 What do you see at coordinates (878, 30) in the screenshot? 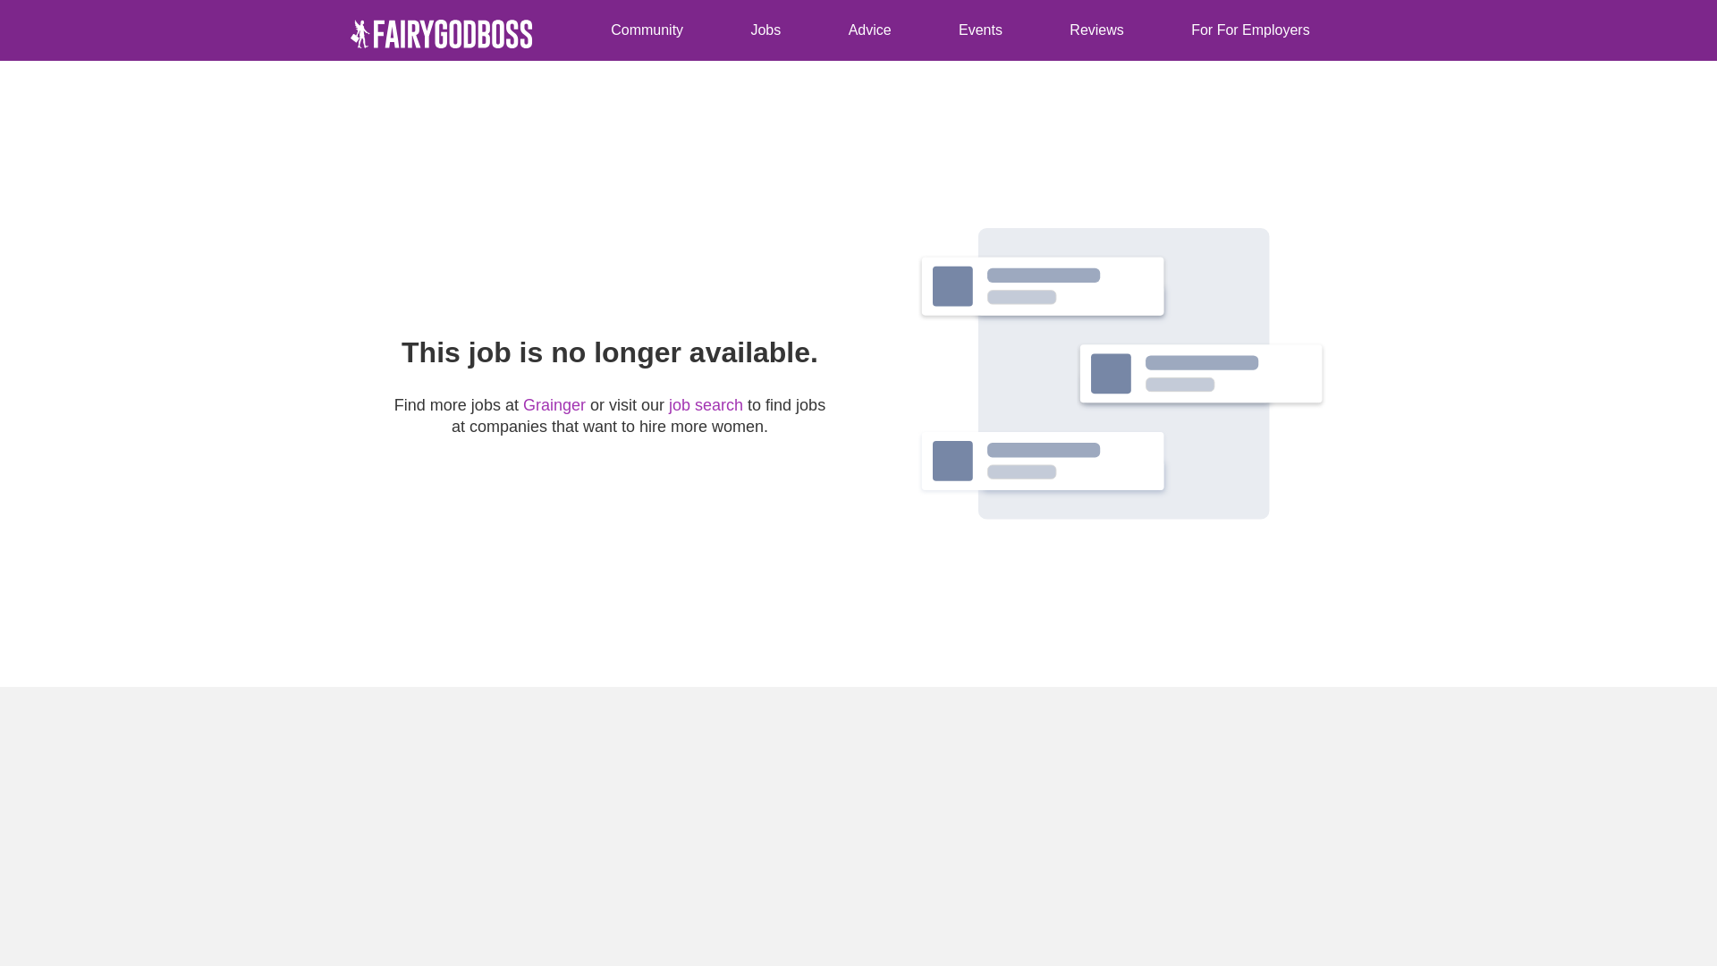
I see `Reviews` at bounding box center [878, 30].